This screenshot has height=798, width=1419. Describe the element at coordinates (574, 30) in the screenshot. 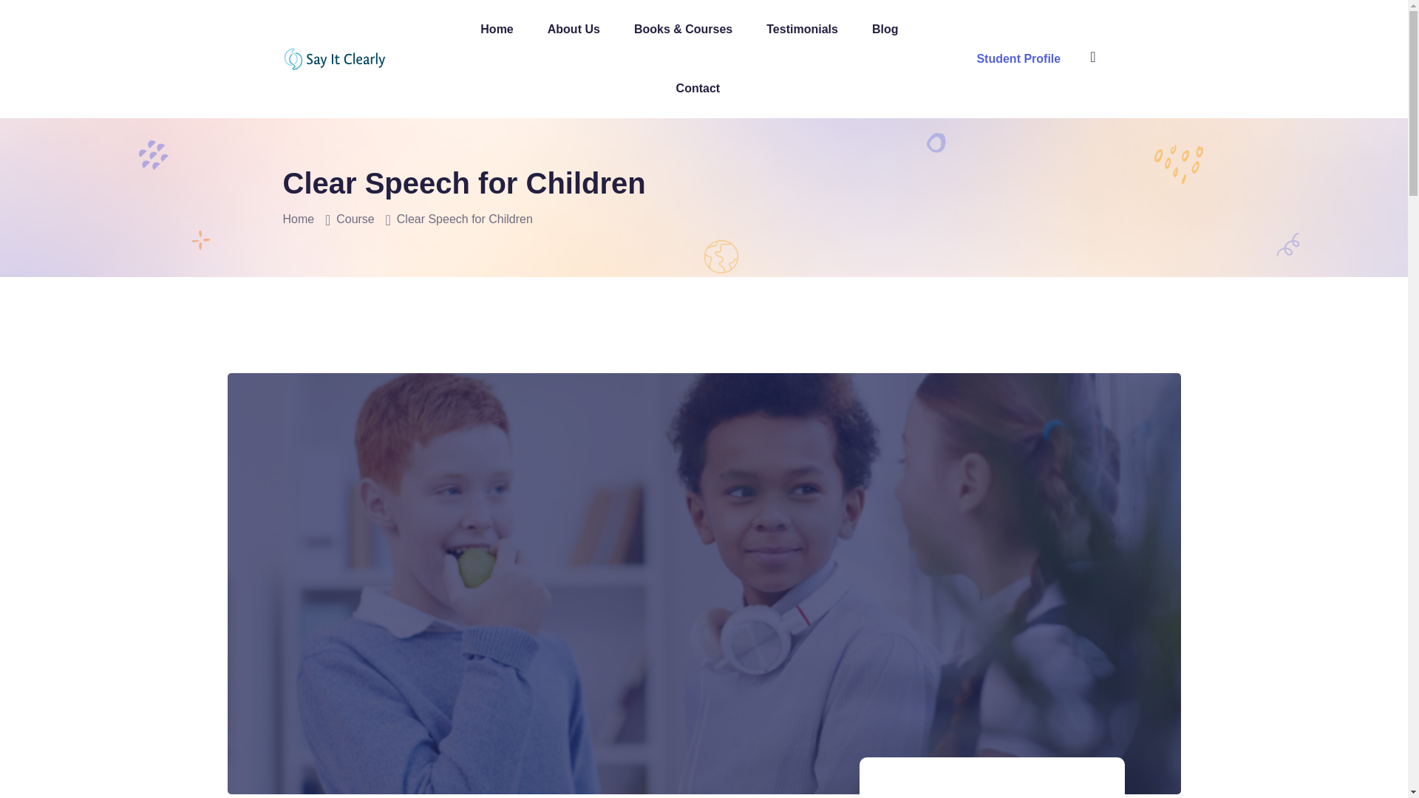

I see `About Us` at that location.